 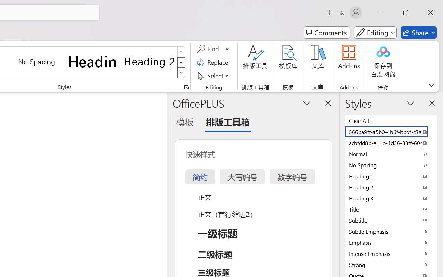 I want to click on Strong, so click(x=391, y=265).